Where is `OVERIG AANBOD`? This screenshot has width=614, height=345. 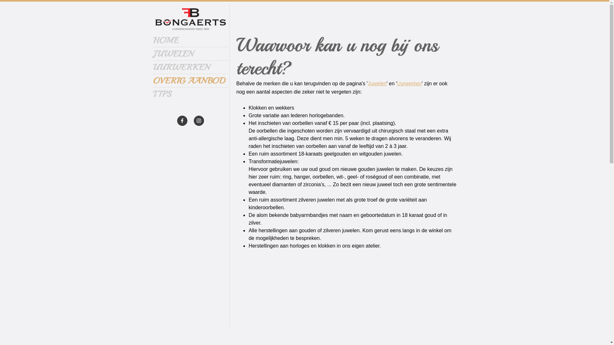 OVERIG AANBOD is located at coordinates (191, 80).